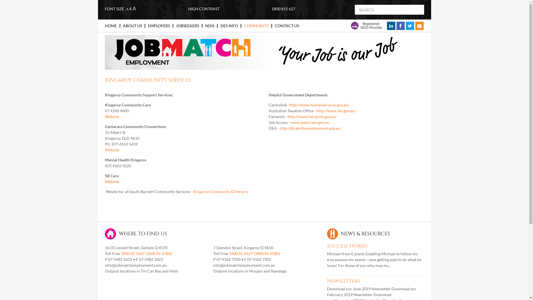  Describe the element at coordinates (148, 80) in the screenshot. I see `KINGAROY COMMUNITY SERVICES` at that location.